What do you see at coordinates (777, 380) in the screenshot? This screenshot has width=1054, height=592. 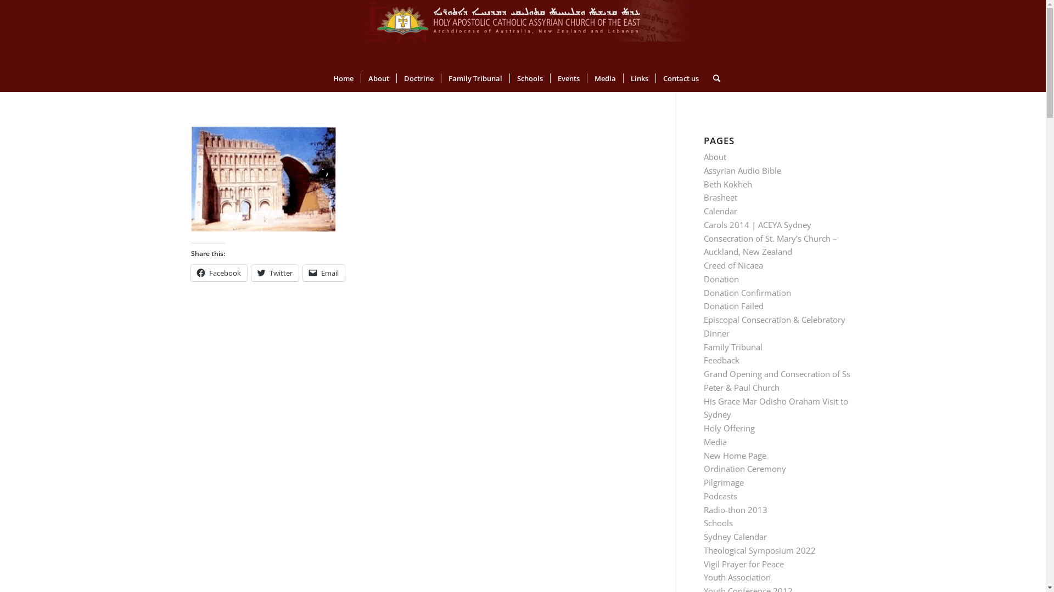 I see `Grand Opening and Consecration of Ss Peter & Paul Church` at bounding box center [777, 380].